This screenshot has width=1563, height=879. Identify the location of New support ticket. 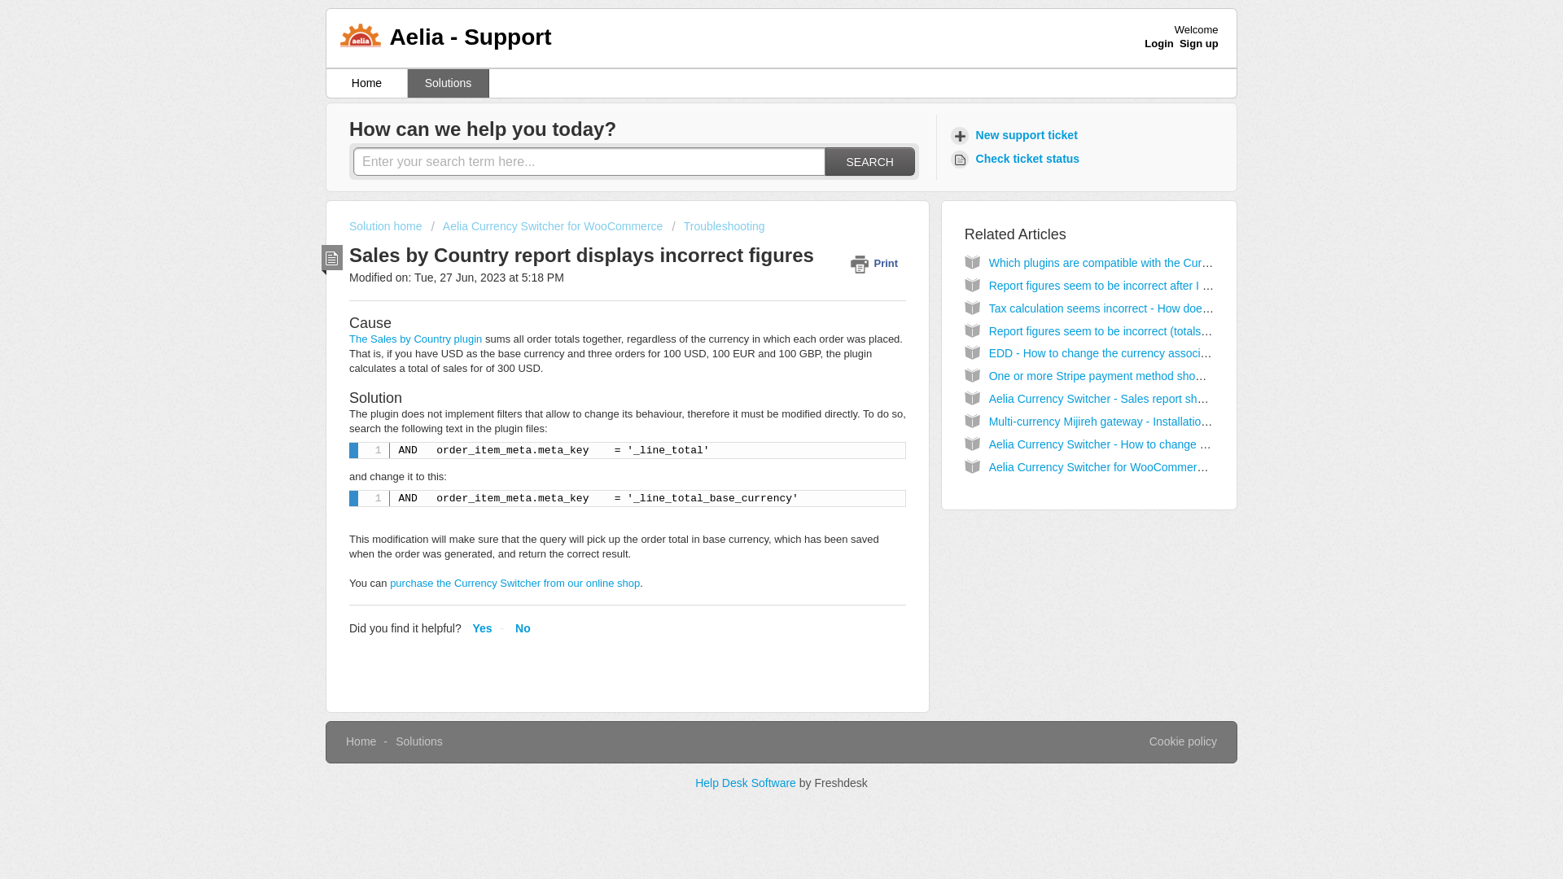
(1016, 135).